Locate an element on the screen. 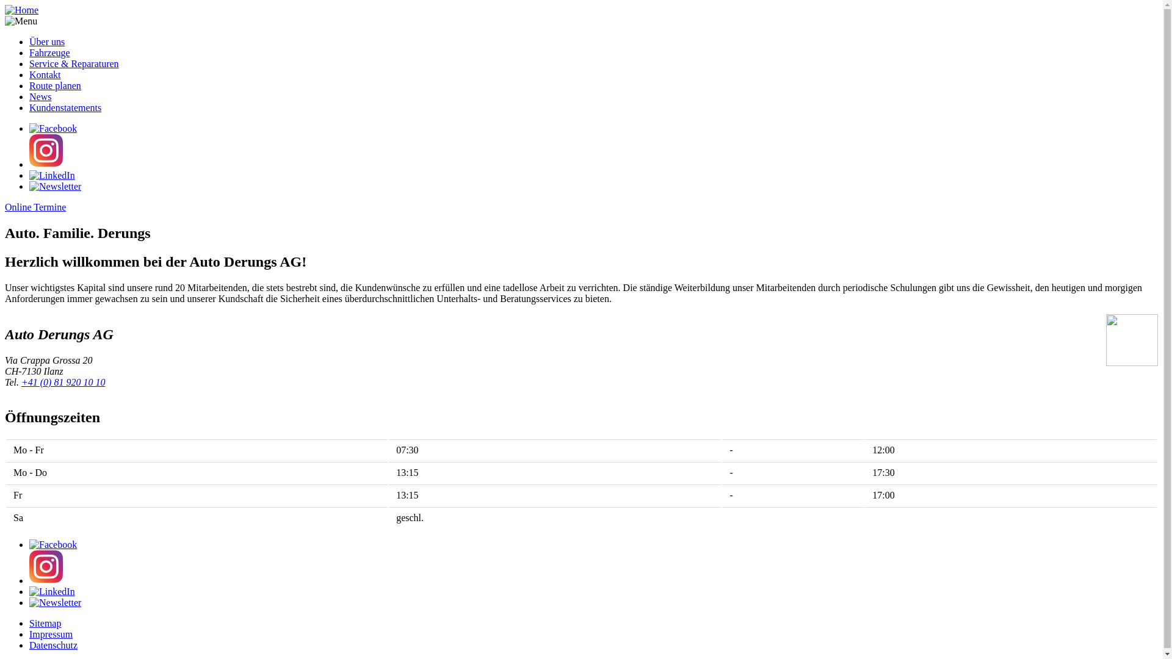  +41 (0) 81 920 10 10 is located at coordinates (63, 382).